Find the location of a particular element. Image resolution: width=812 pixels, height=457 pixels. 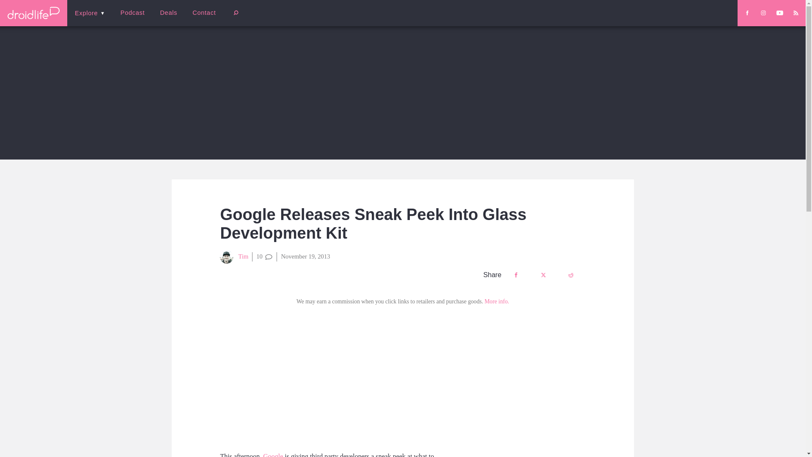

Droid Life on YouTube is located at coordinates (780, 13).